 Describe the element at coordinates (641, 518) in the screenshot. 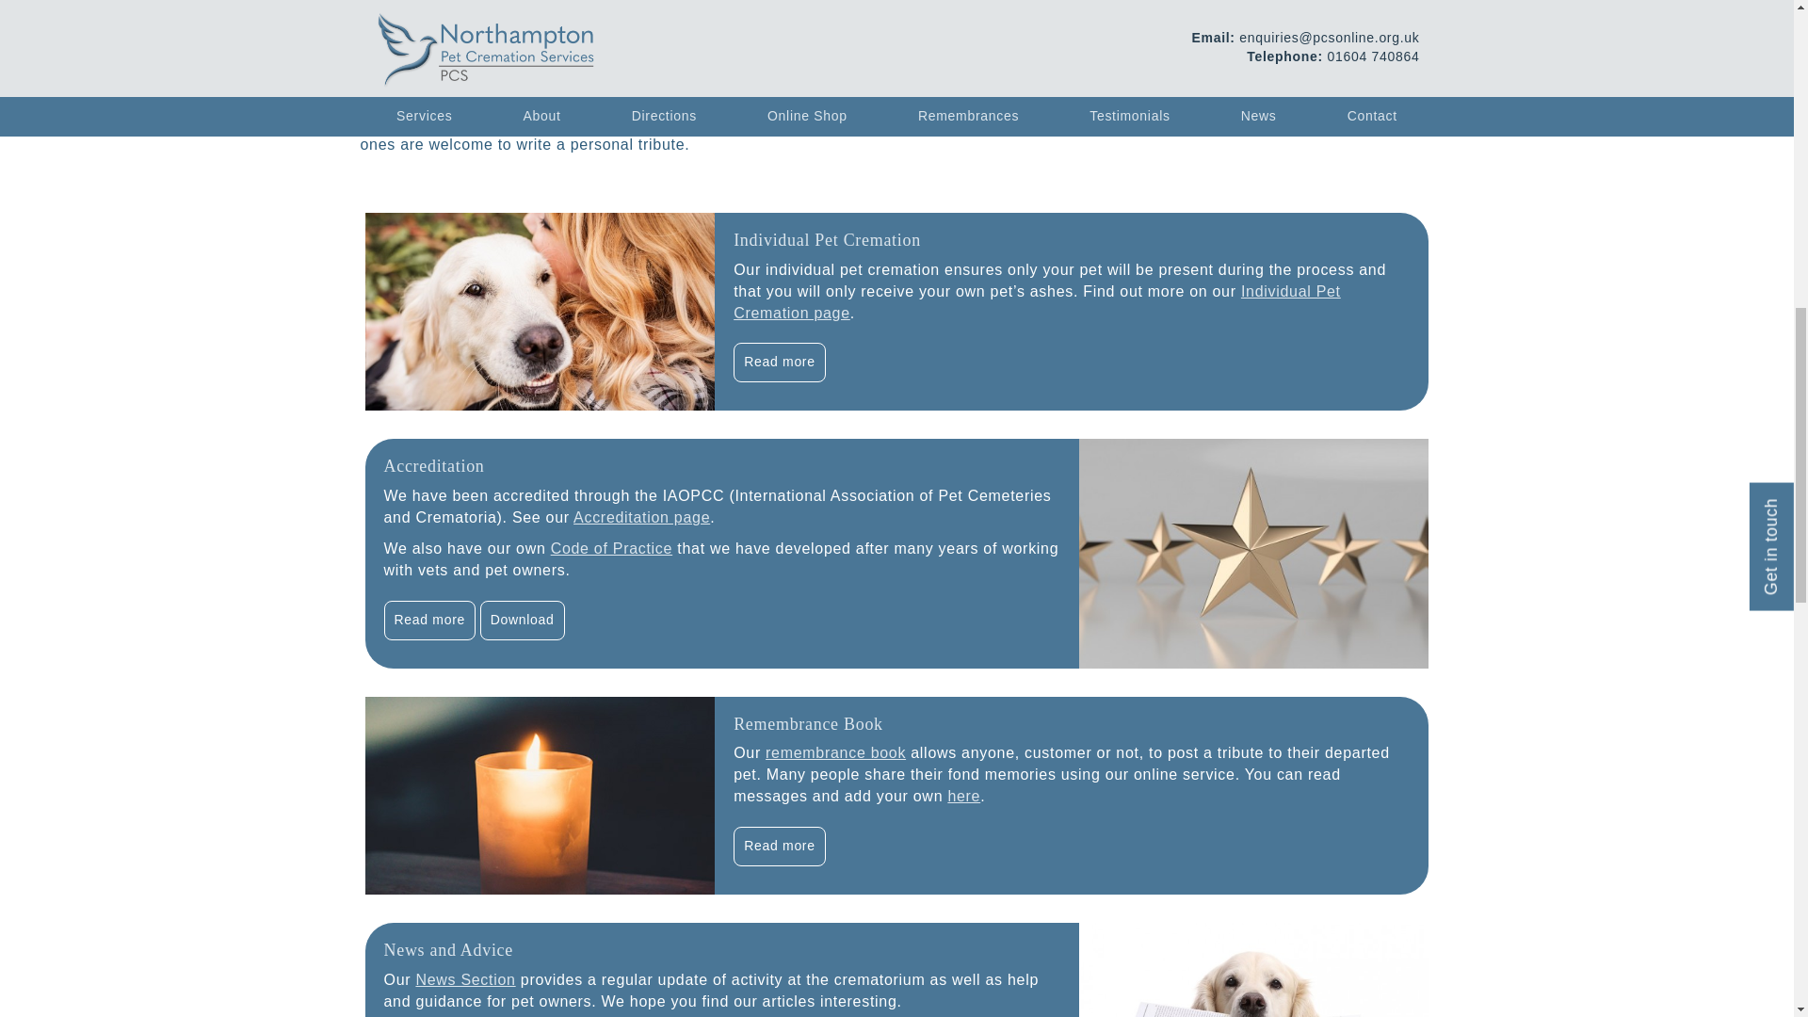

I see `Accreditation page` at that location.